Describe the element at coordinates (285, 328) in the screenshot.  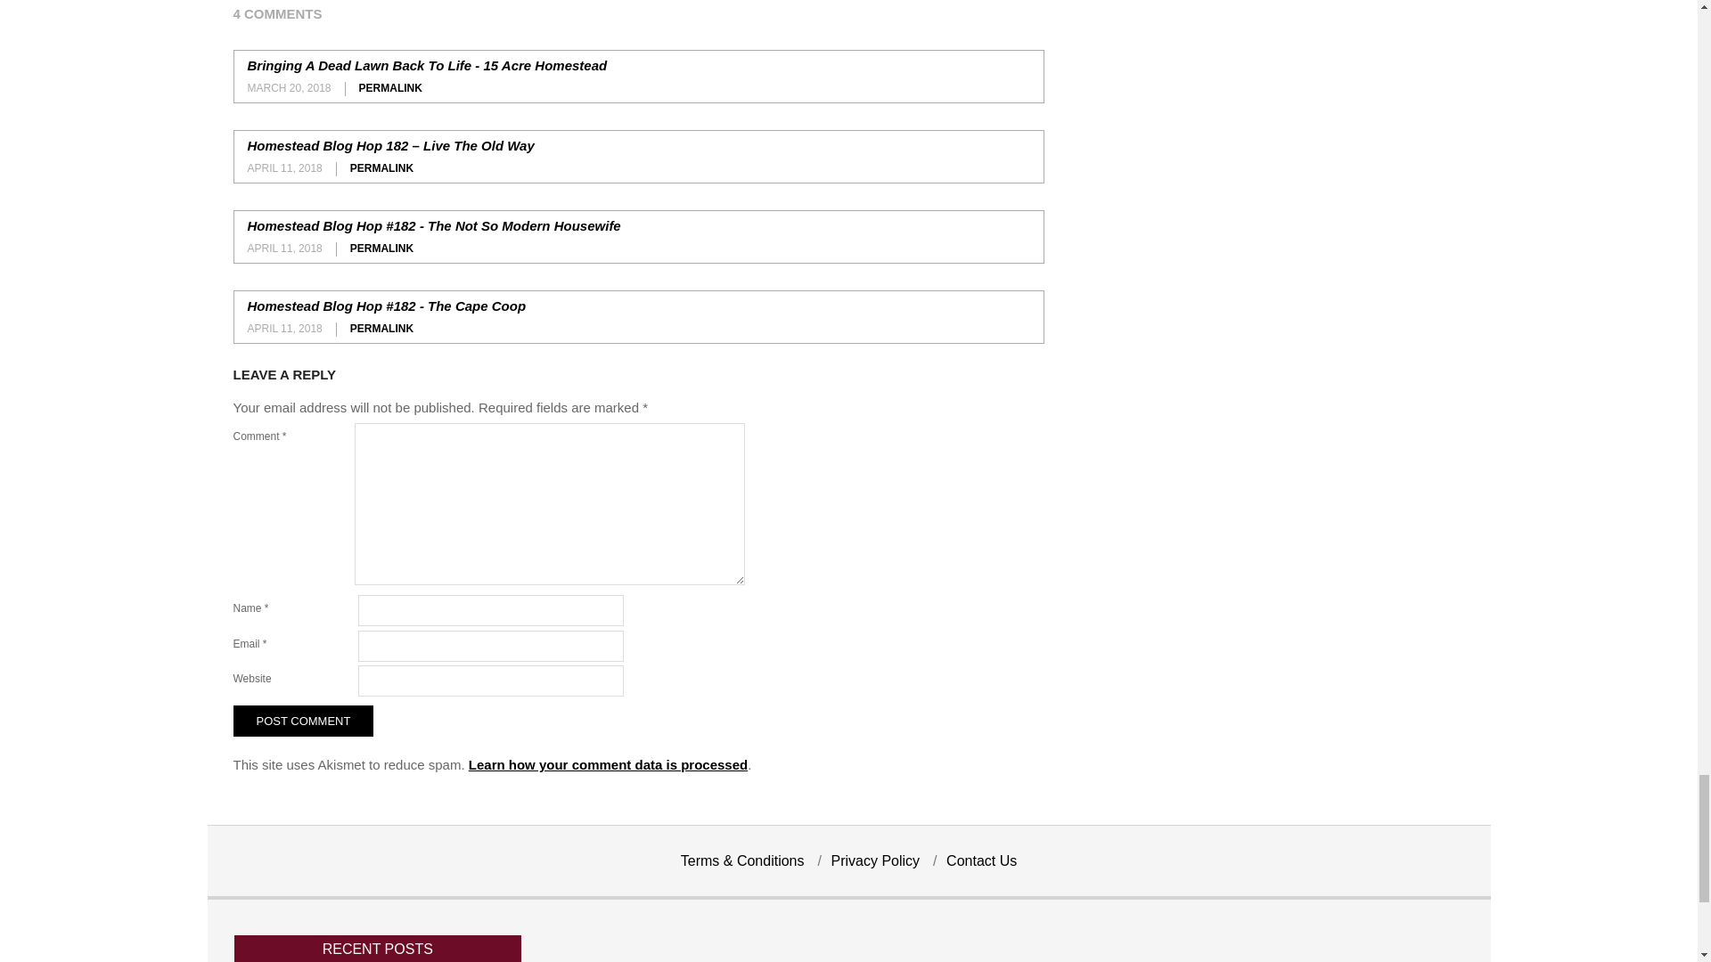
I see `Wednesday, April 11, 2018, 9:15 am` at that location.